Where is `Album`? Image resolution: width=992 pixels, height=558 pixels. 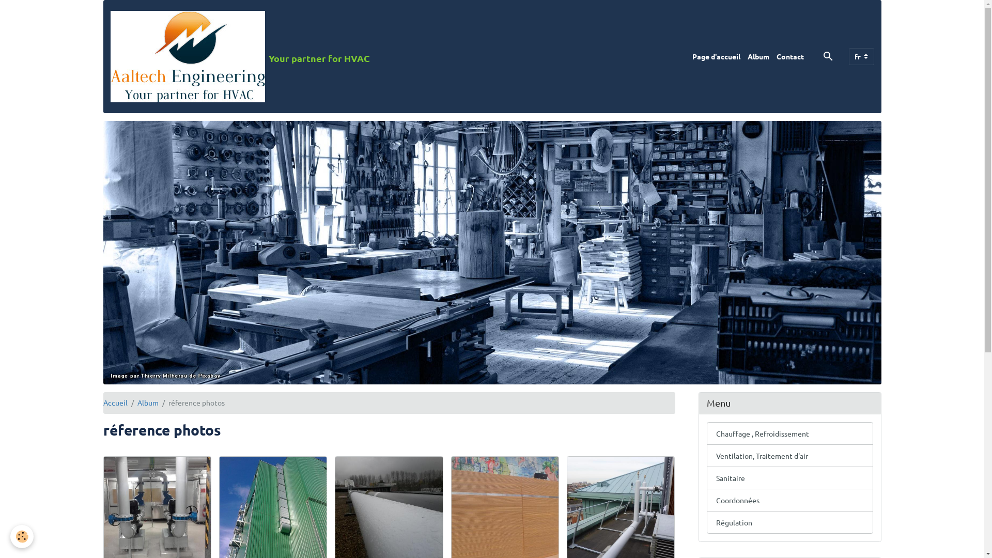
Album is located at coordinates (148, 402).